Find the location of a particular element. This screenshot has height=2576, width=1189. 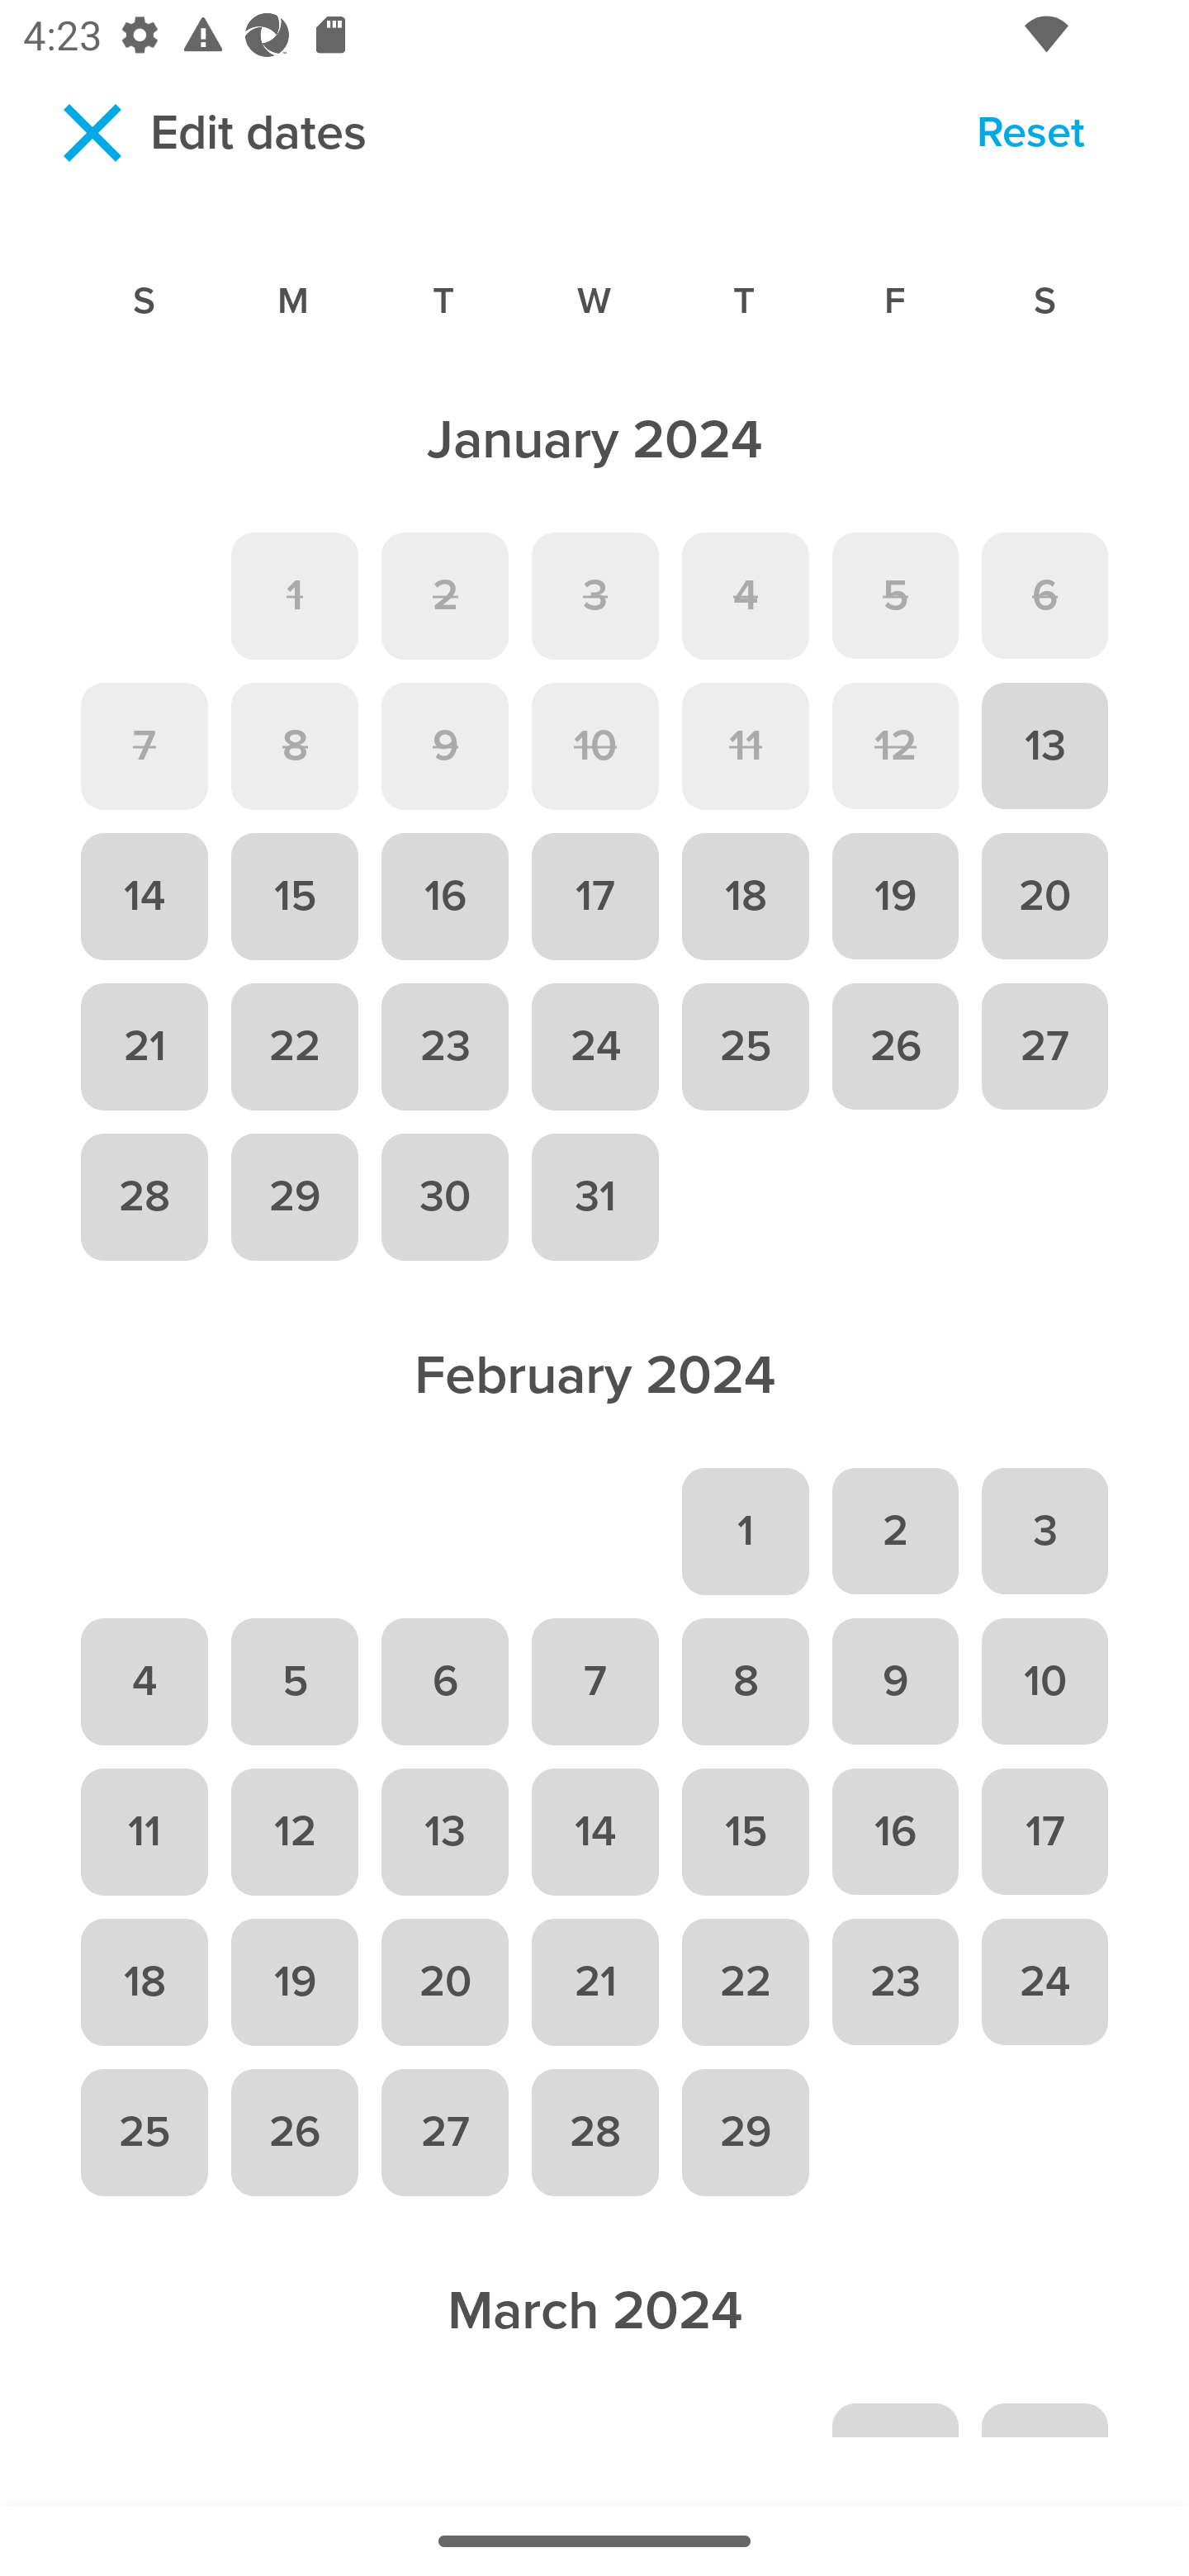

29 is located at coordinates (294, 1197).